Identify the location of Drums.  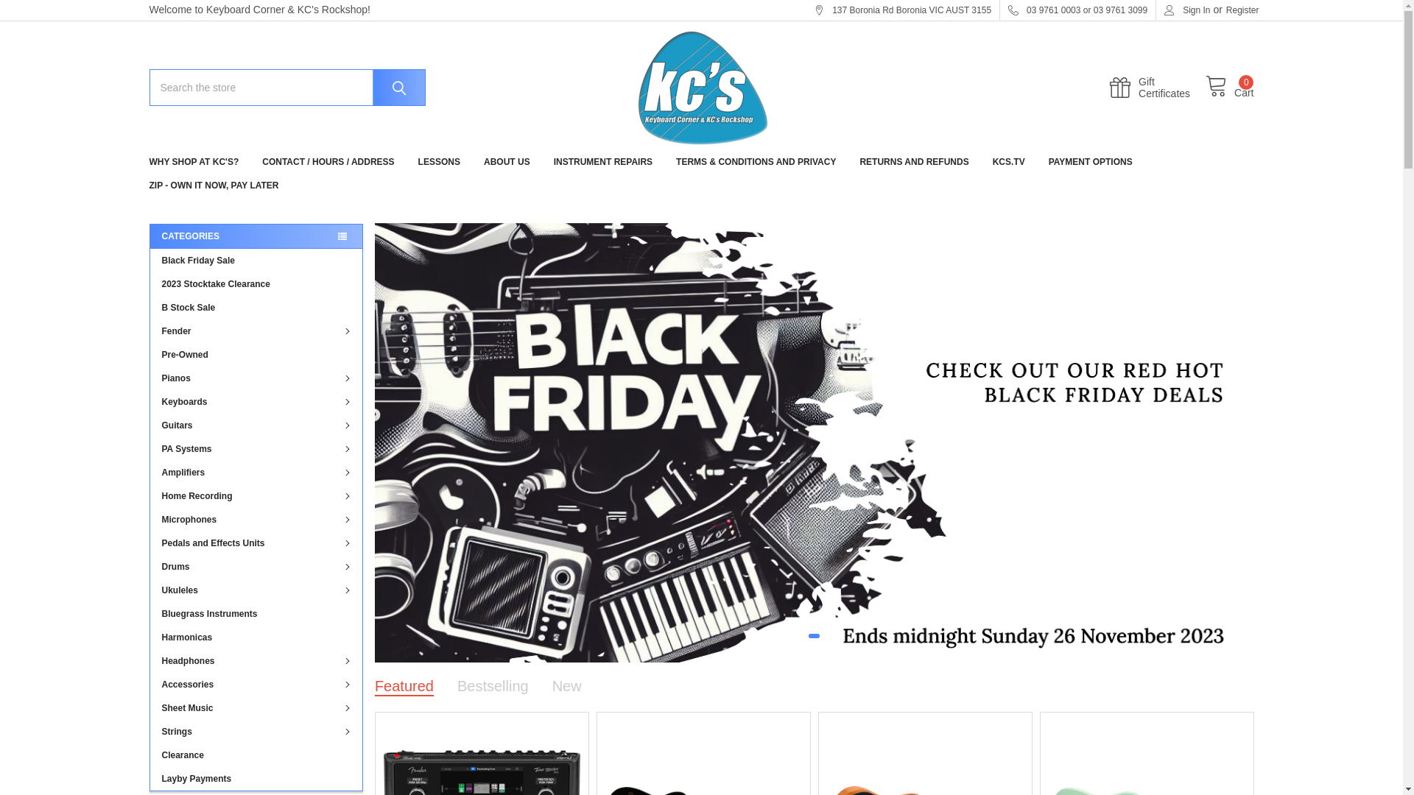
(256, 567).